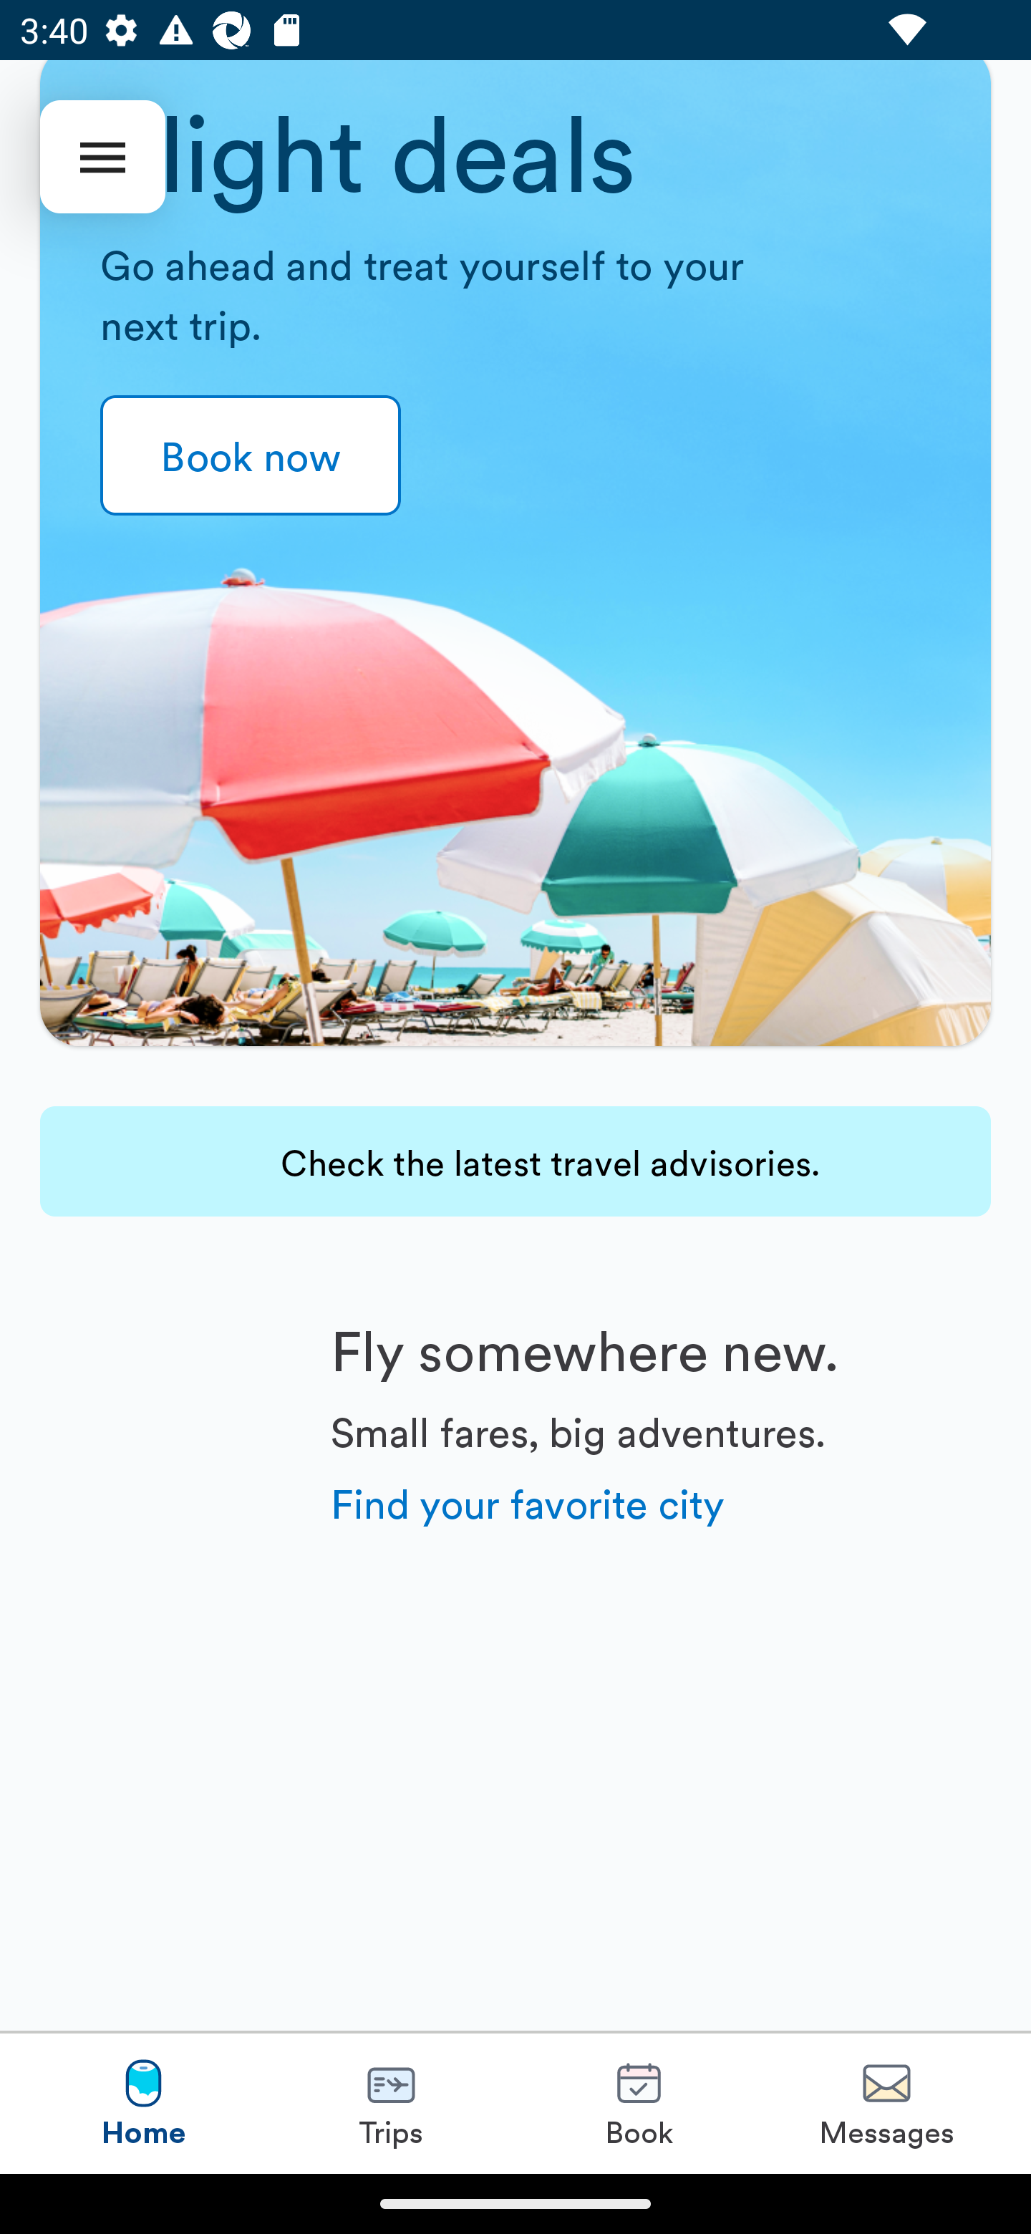  What do you see at coordinates (886, 2103) in the screenshot?
I see `Messages` at bounding box center [886, 2103].